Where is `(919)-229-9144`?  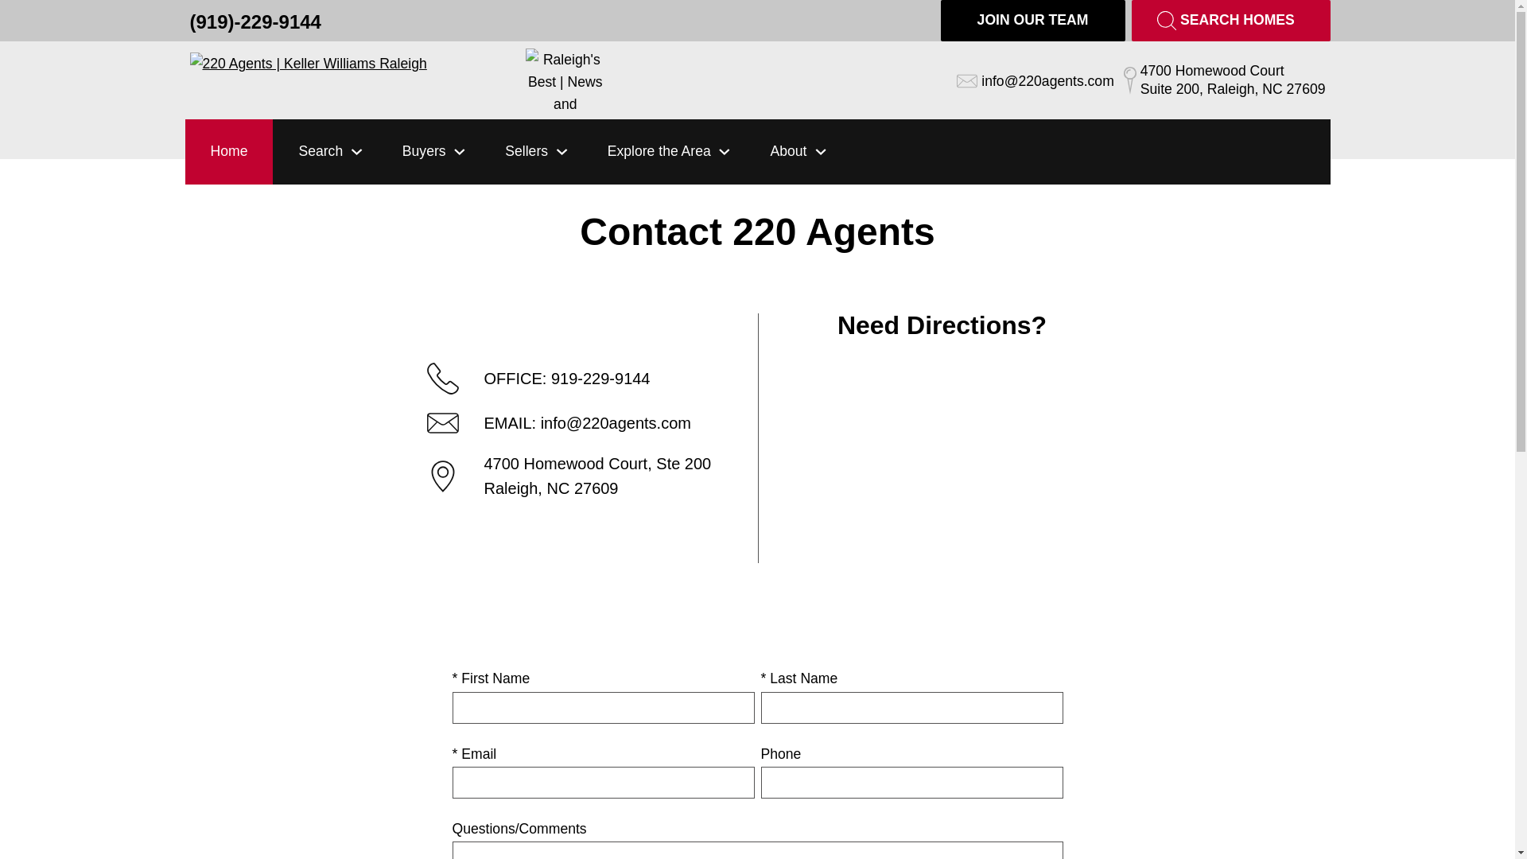 (919)-229-9144 is located at coordinates (254, 21).